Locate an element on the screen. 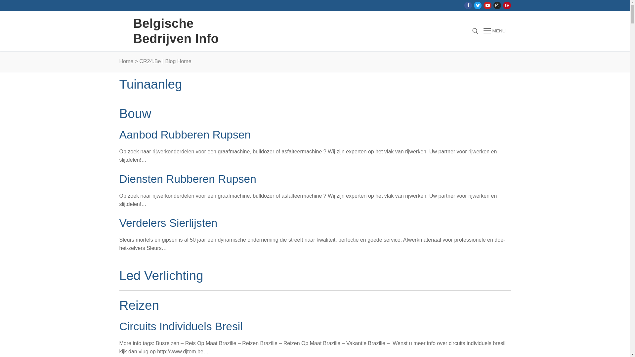 The width and height of the screenshot is (635, 357). Pinterest is located at coordinates (507, 5).